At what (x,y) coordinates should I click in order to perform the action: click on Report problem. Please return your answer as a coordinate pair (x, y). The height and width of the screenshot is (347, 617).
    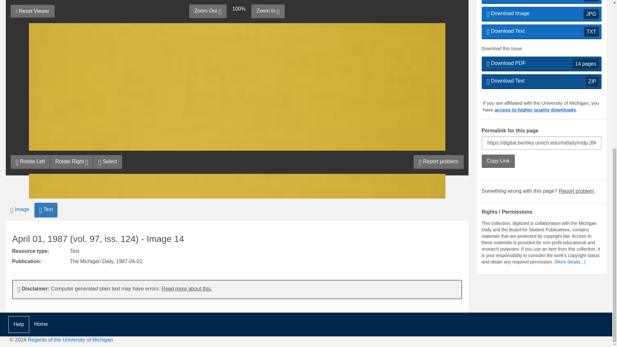
    Looking at the image, I should click on (438, 77).